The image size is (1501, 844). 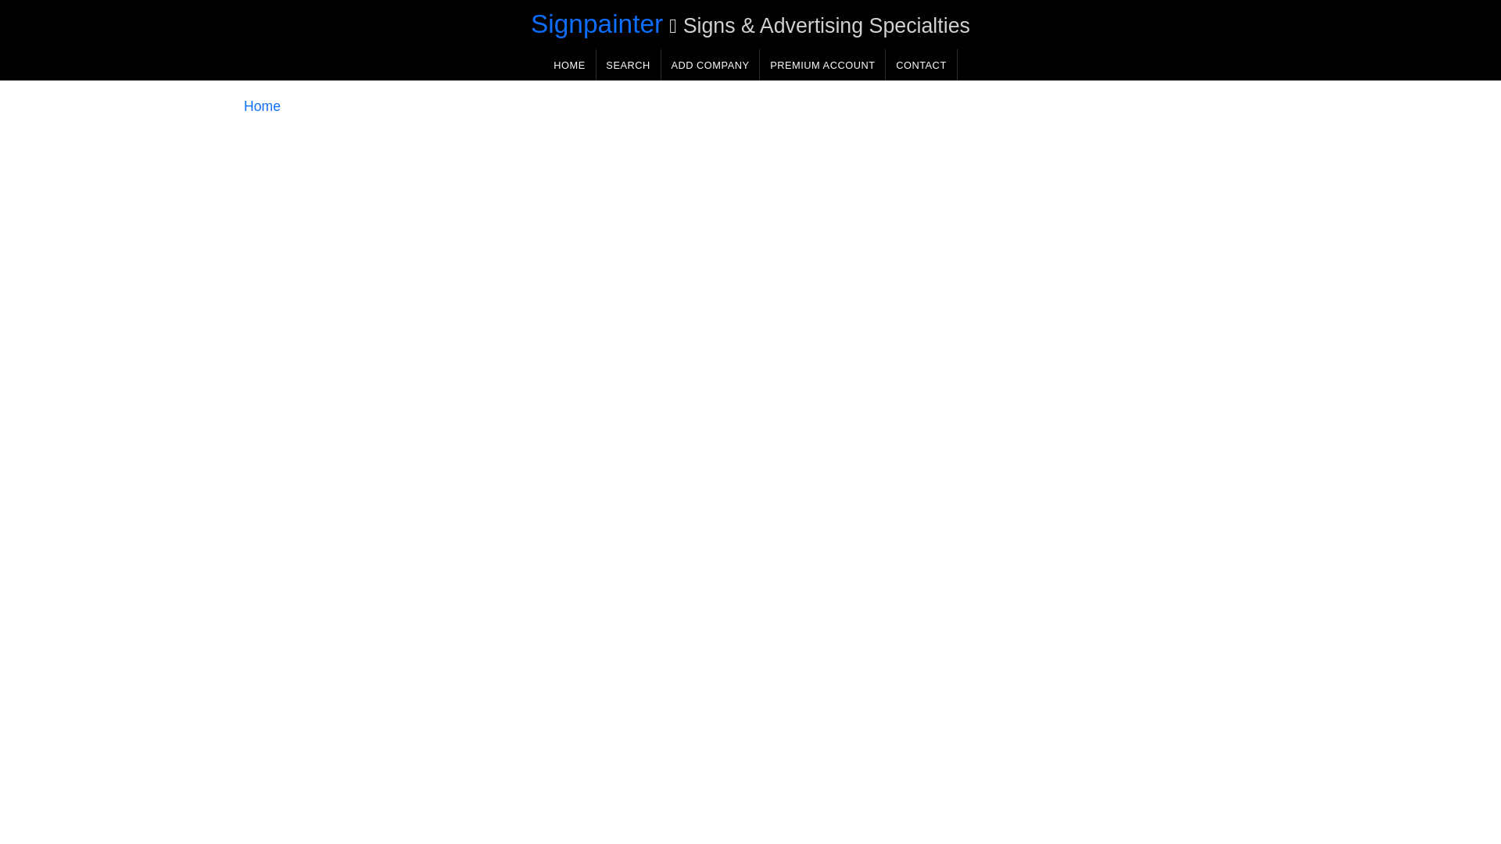 I want to click on ADD COMPANY, so click(x=710, y=64).